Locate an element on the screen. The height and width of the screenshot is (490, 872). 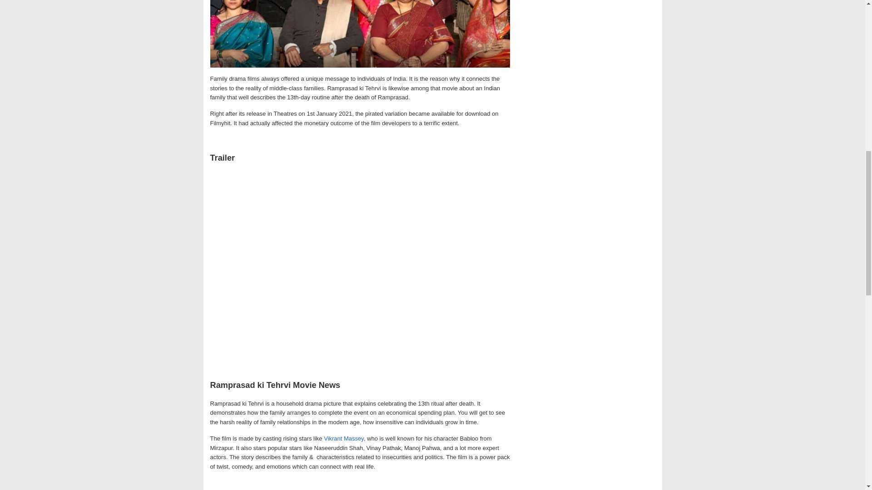
Vikrant Massey is located at coordinates (343, 438).